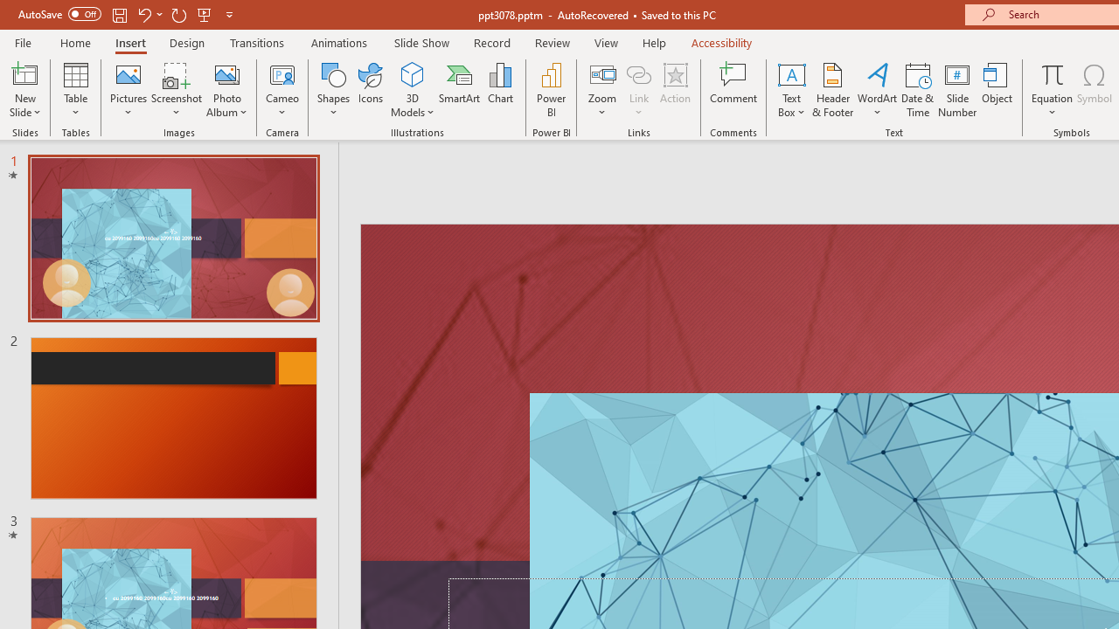 The height and width of the screenshot is (629, 1119). I want to click on Redo, so click(178, 14).